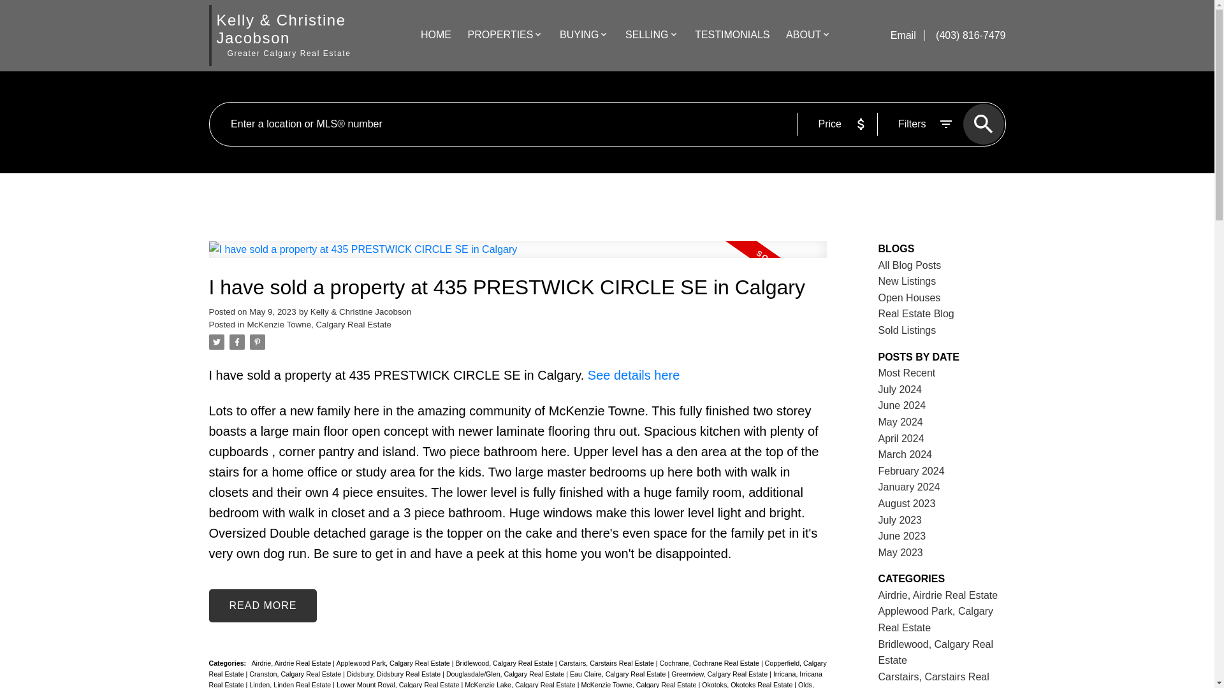 The height and width of the screenshot is (688, 1224). Describe the element at coordinates (905, 35) in the screenshot. I see `Email` at that location.